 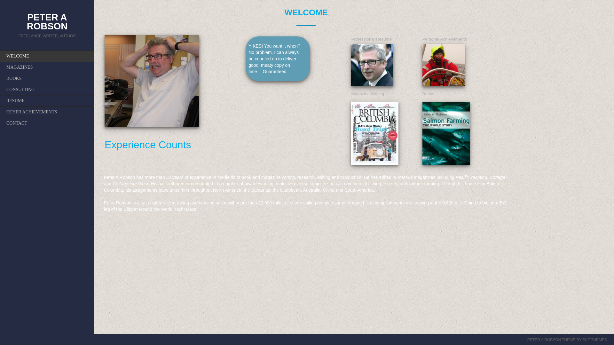 What do you see at coordinates (47, 89) in the screenshot?
I see `CONSULTING` at bounding box center [47, 89].